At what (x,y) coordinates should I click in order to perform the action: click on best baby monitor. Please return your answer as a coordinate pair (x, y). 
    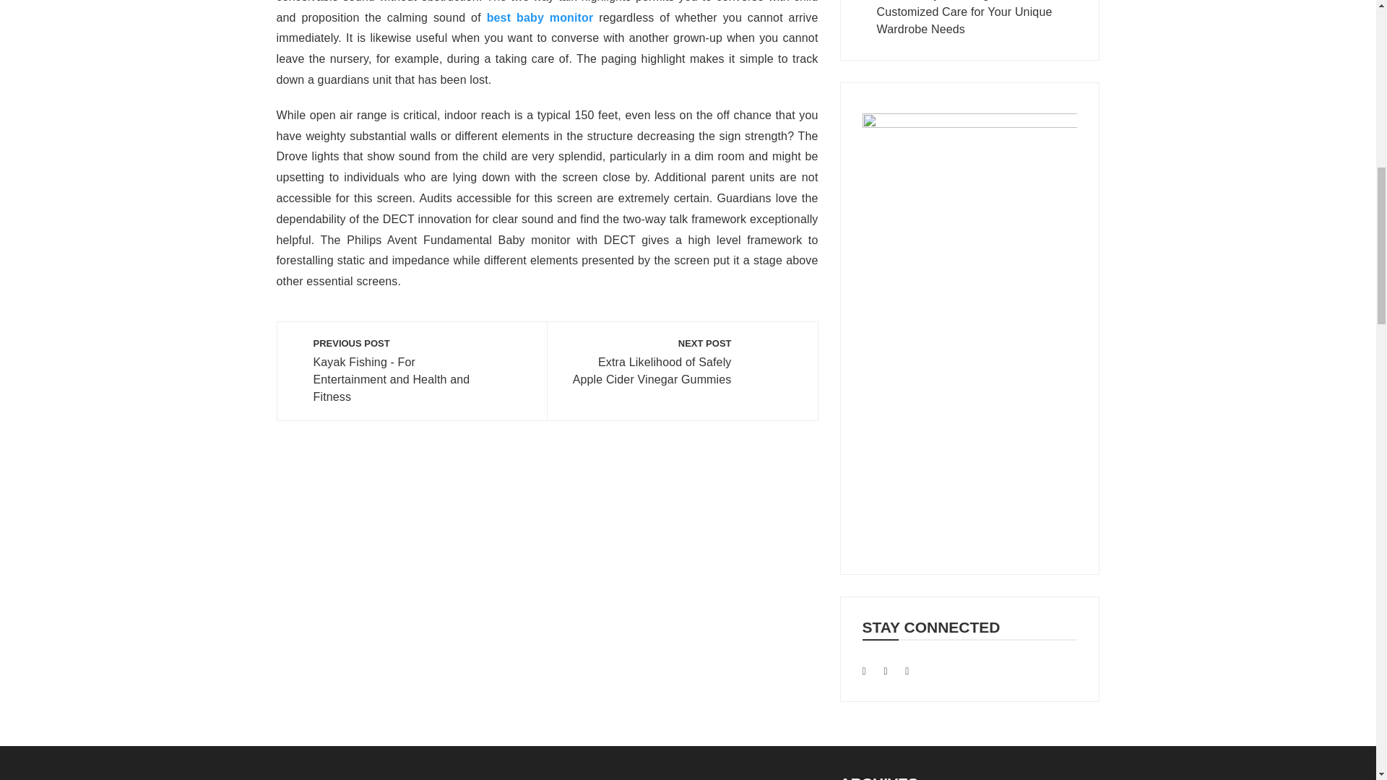
    Looking at the image, I should click on (540, 17).